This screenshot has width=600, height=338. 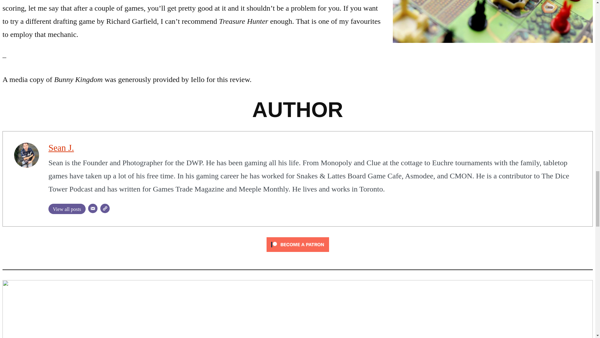 I want to click on Sean J., so click(x=61, y=148).